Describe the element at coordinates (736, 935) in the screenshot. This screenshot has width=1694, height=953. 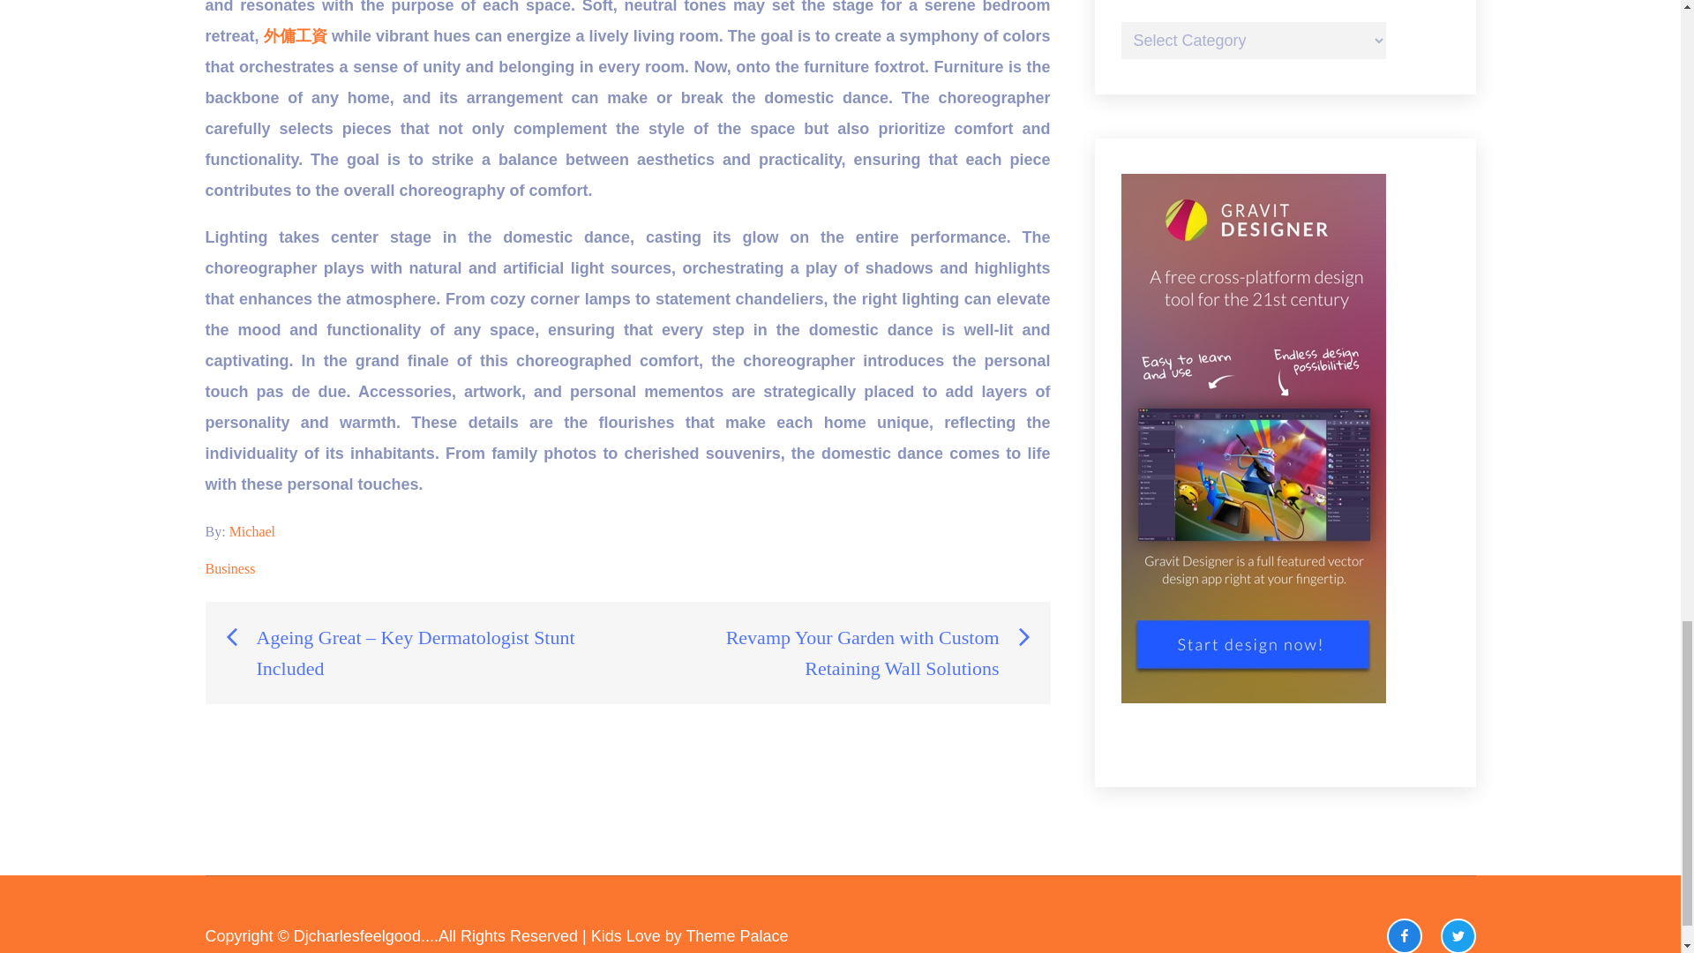
I see `Theme Palace` at that location.